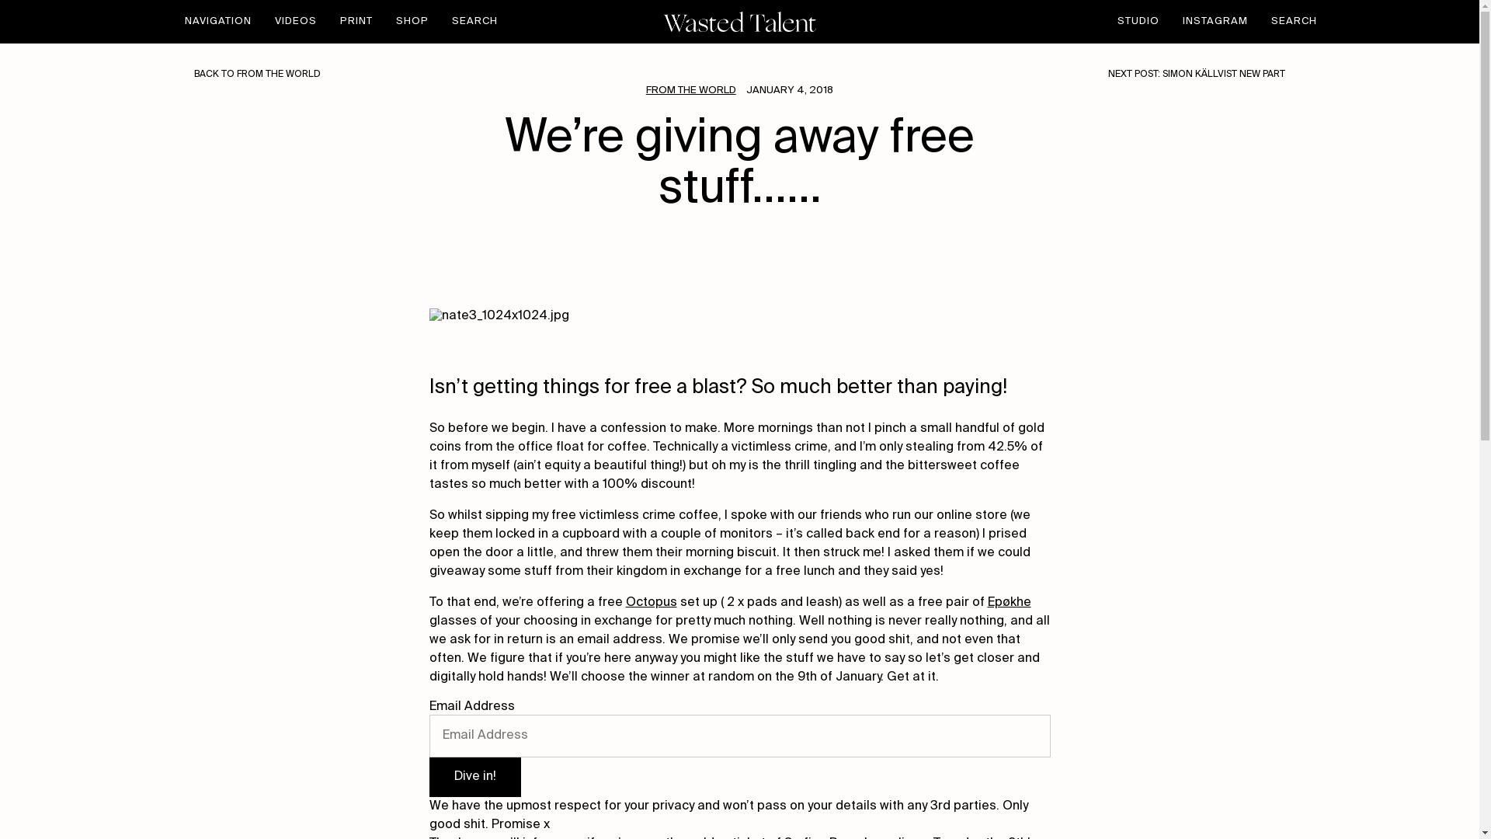 The width and height of the screenshot is (1491, 839). Describe the element at coordinates (474, 776) in the screenshot. I see `Dive in!` at that location.